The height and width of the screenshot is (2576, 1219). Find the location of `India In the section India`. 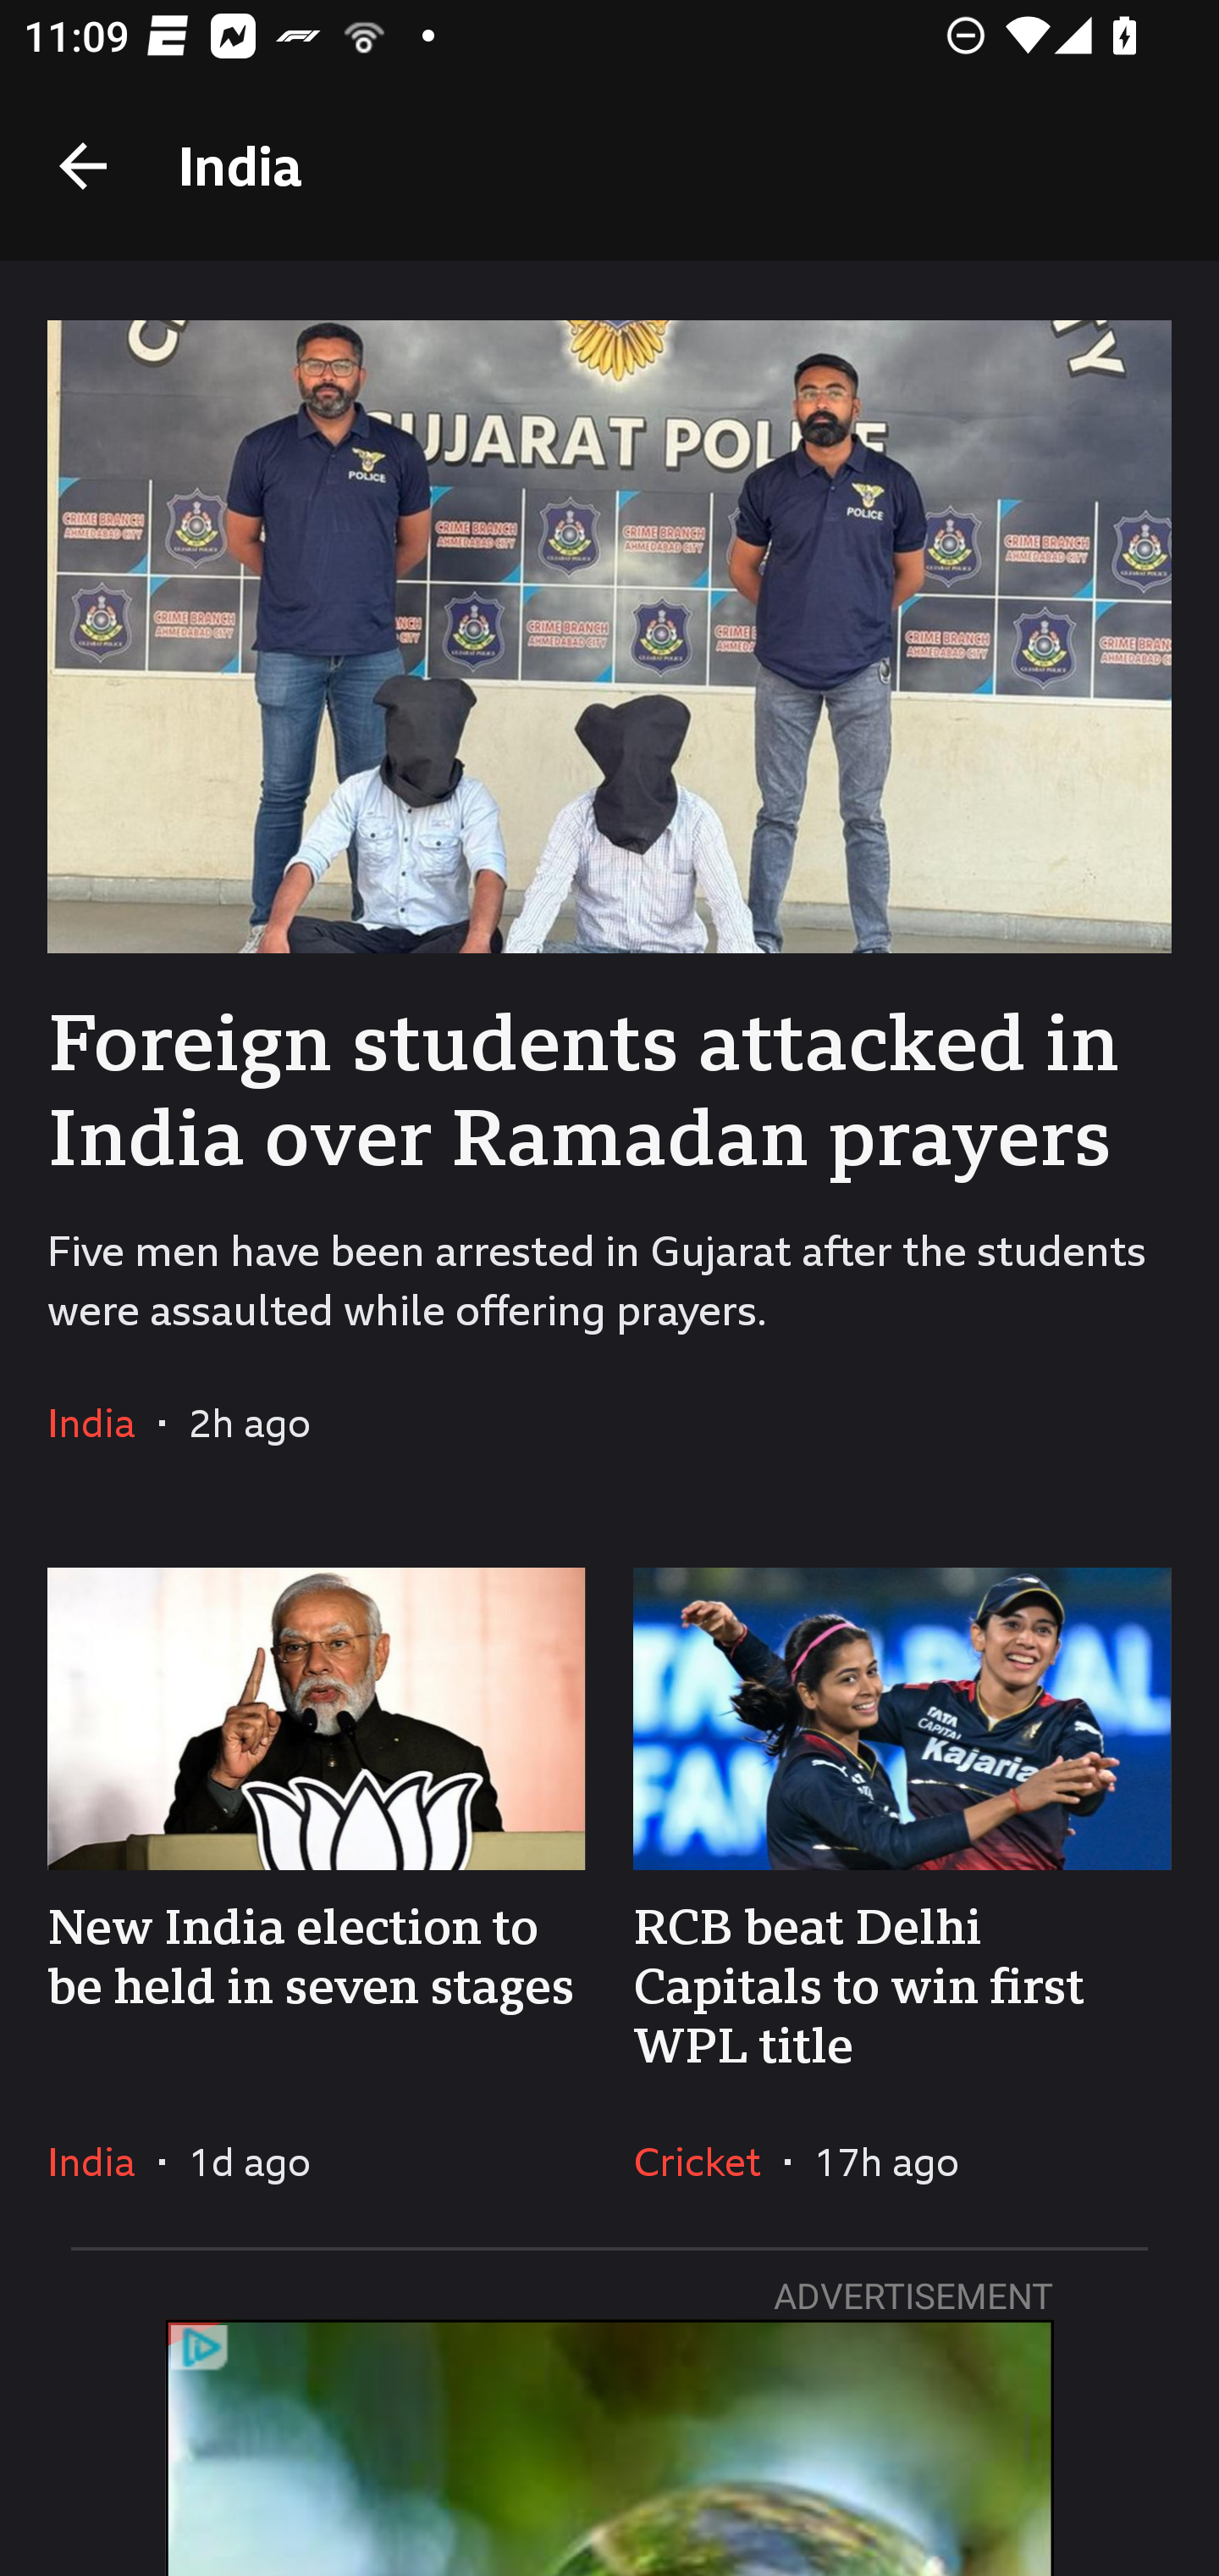

India In the section India is located at coordinates (103, 2161).